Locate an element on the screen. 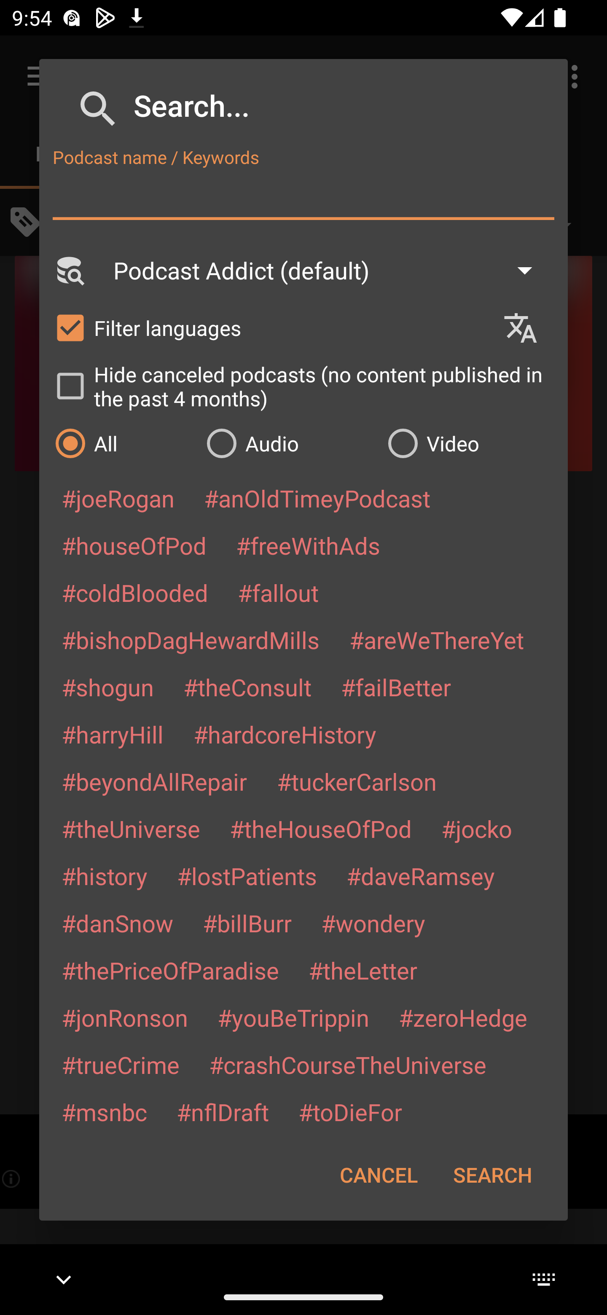 The image size is (607, 1315). #beyondAllRepair is located at coordinates (154, 781).